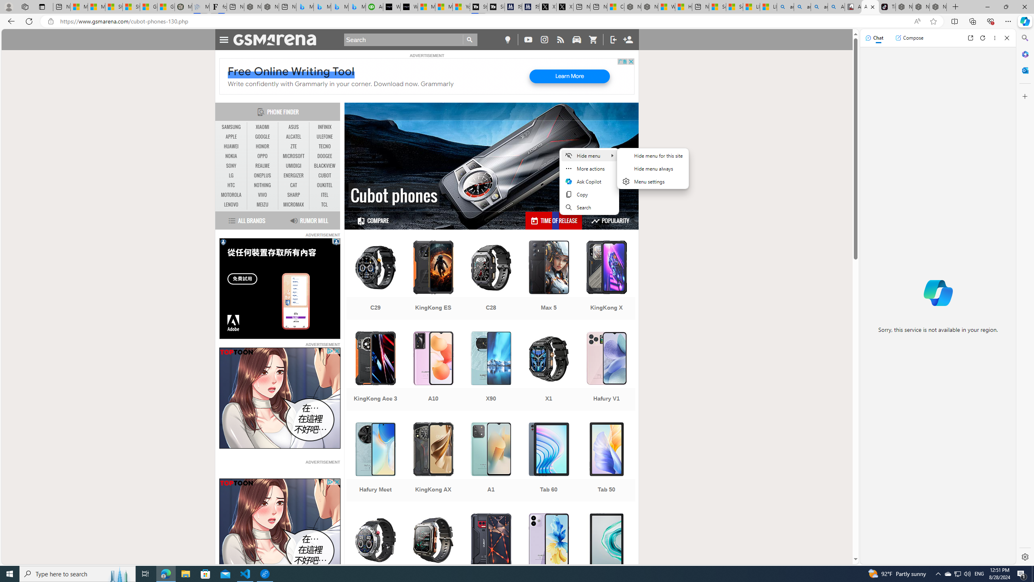 The image size is (1034, 582). I want to click on Streaming Coverage | T3, so click(479, 7).